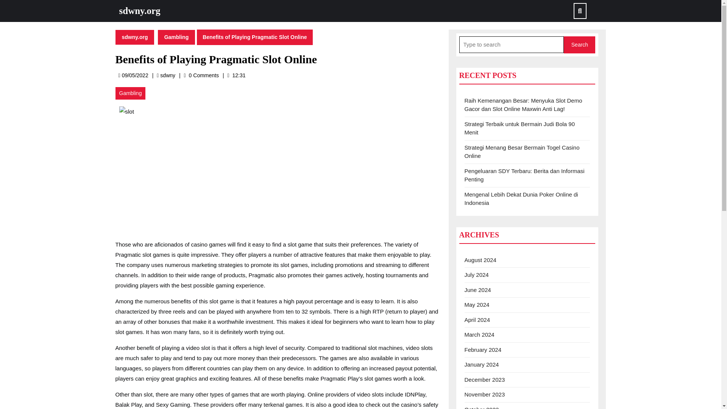 The height and width of the screenshot is (409, 727). What do you see at coordinates (482, 364) in the screenshot?
I see `January 2024` at bounding box center [482, 364].